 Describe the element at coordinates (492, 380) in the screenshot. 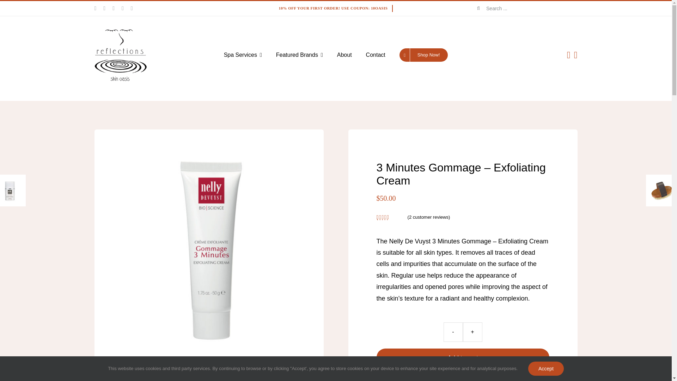

I see `Nelly De Vuyst` at that location.